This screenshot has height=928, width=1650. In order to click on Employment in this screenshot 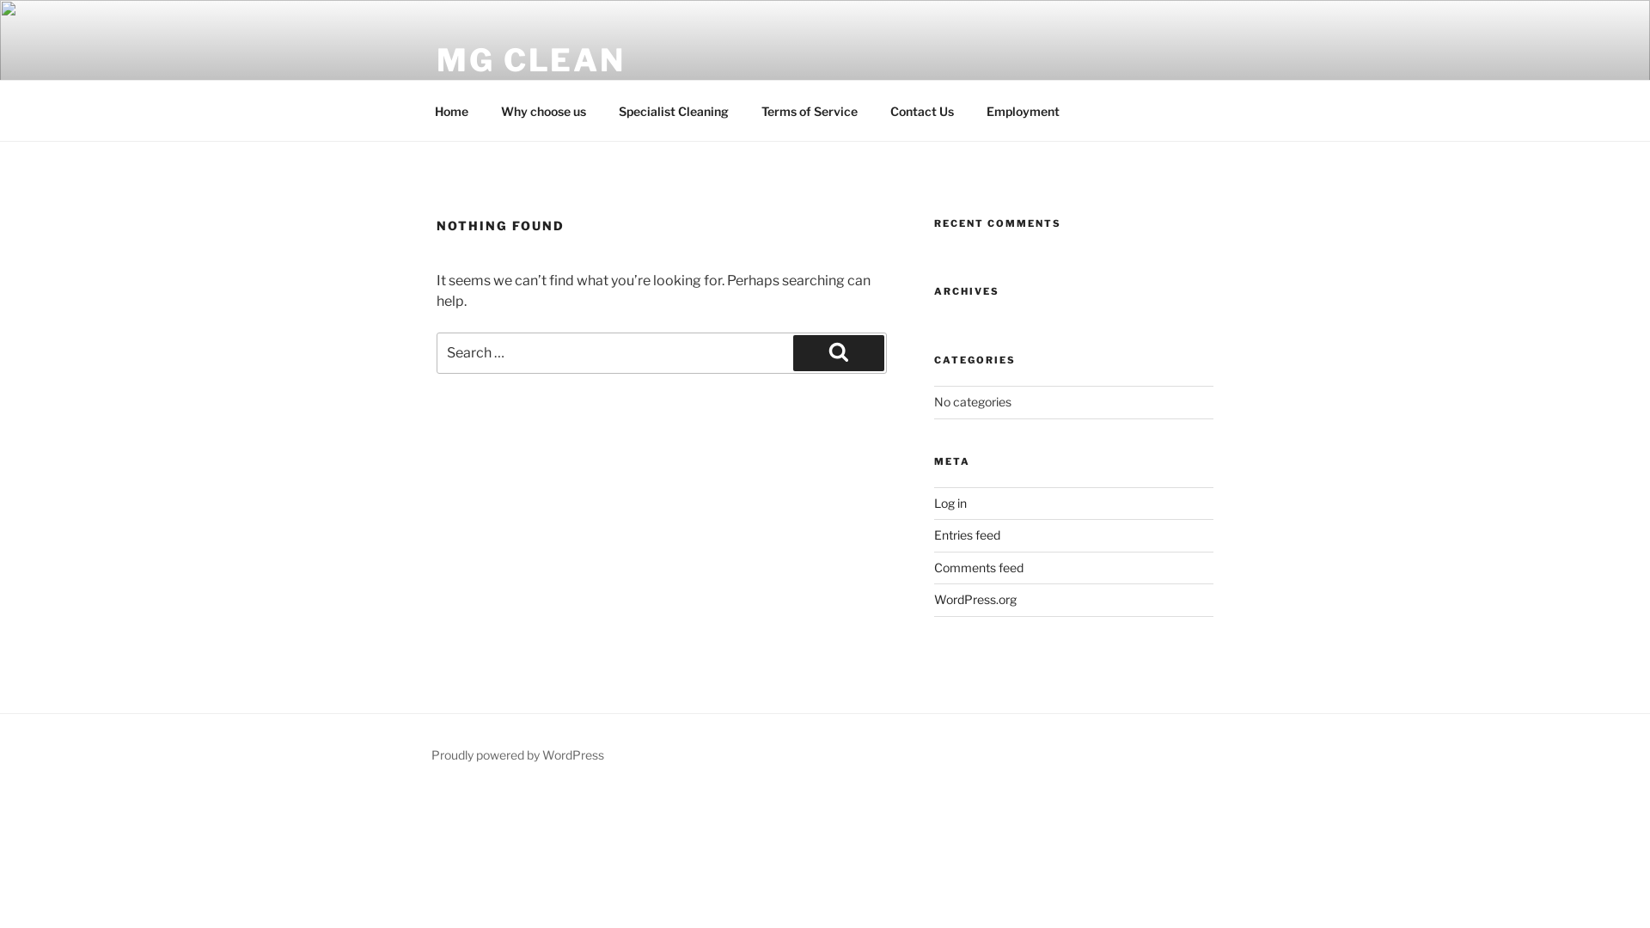, I will do `click(1023, 110)`.